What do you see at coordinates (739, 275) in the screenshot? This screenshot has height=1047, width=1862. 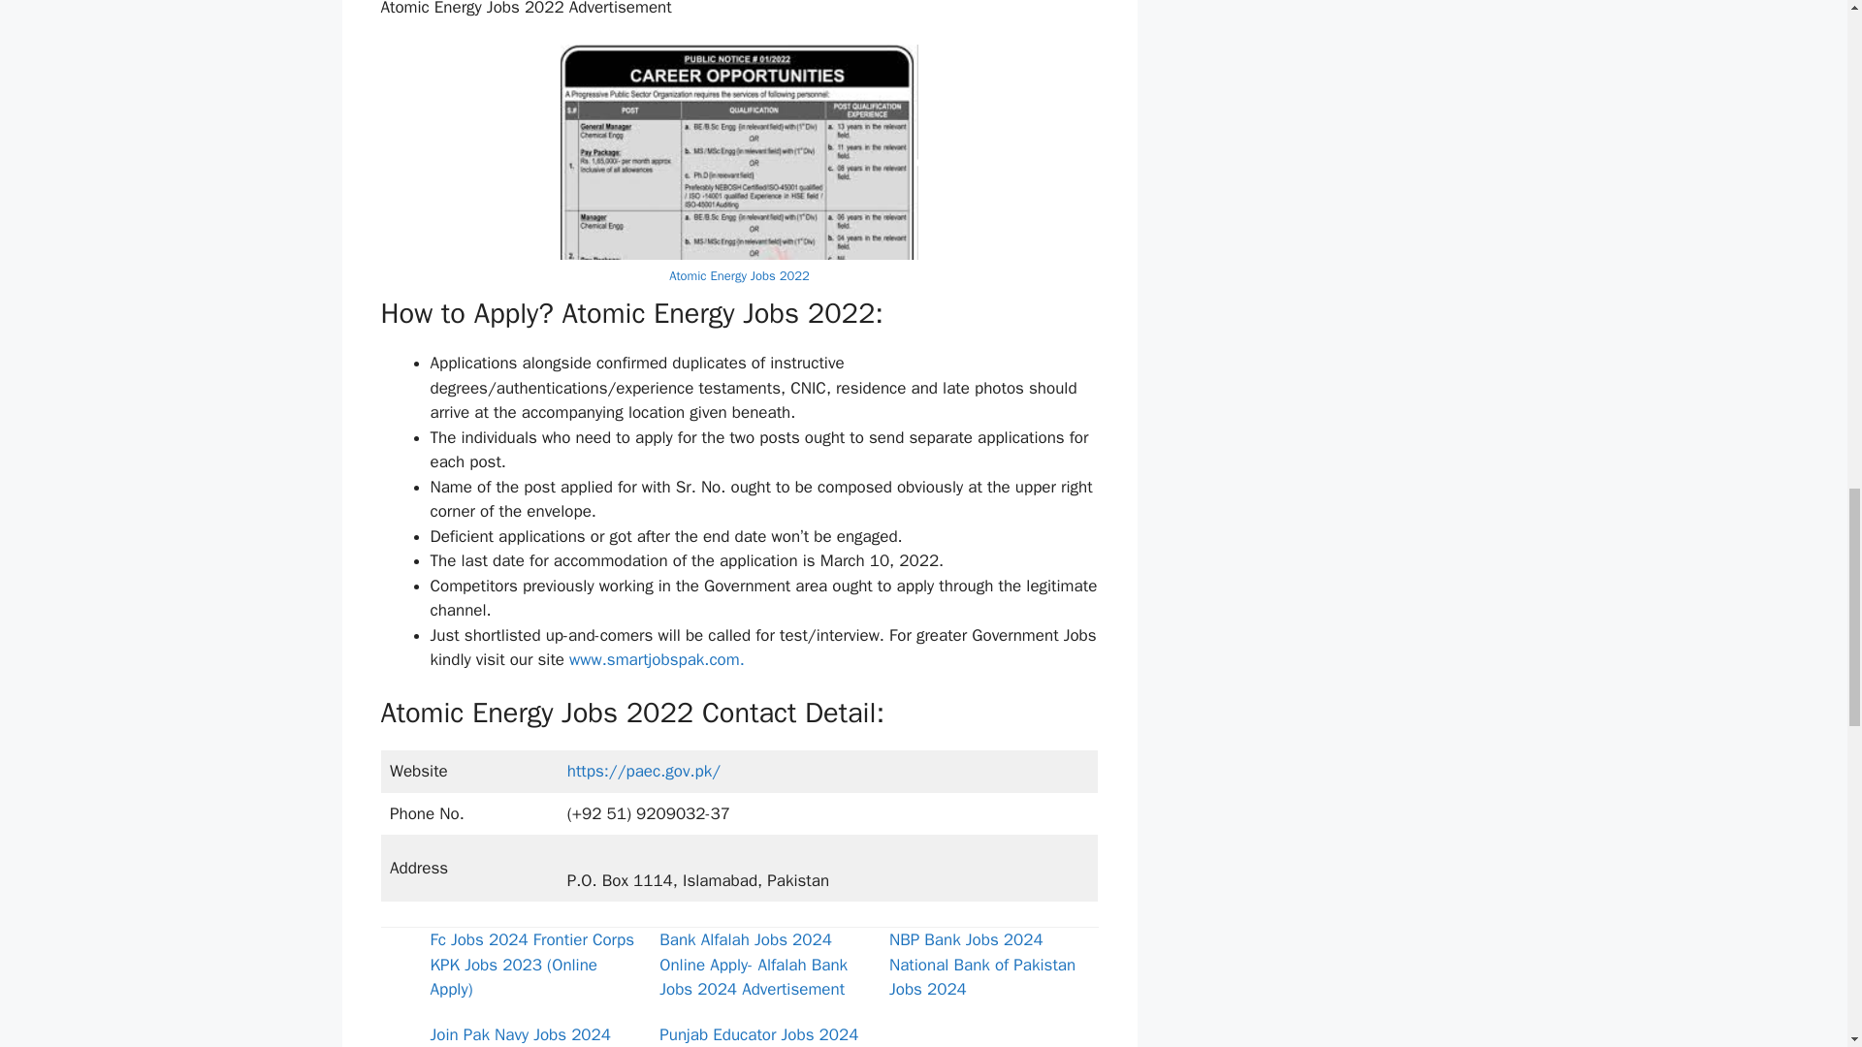 I see `Atomic Energy Jobs 2022` at bounding box center [739, 275].